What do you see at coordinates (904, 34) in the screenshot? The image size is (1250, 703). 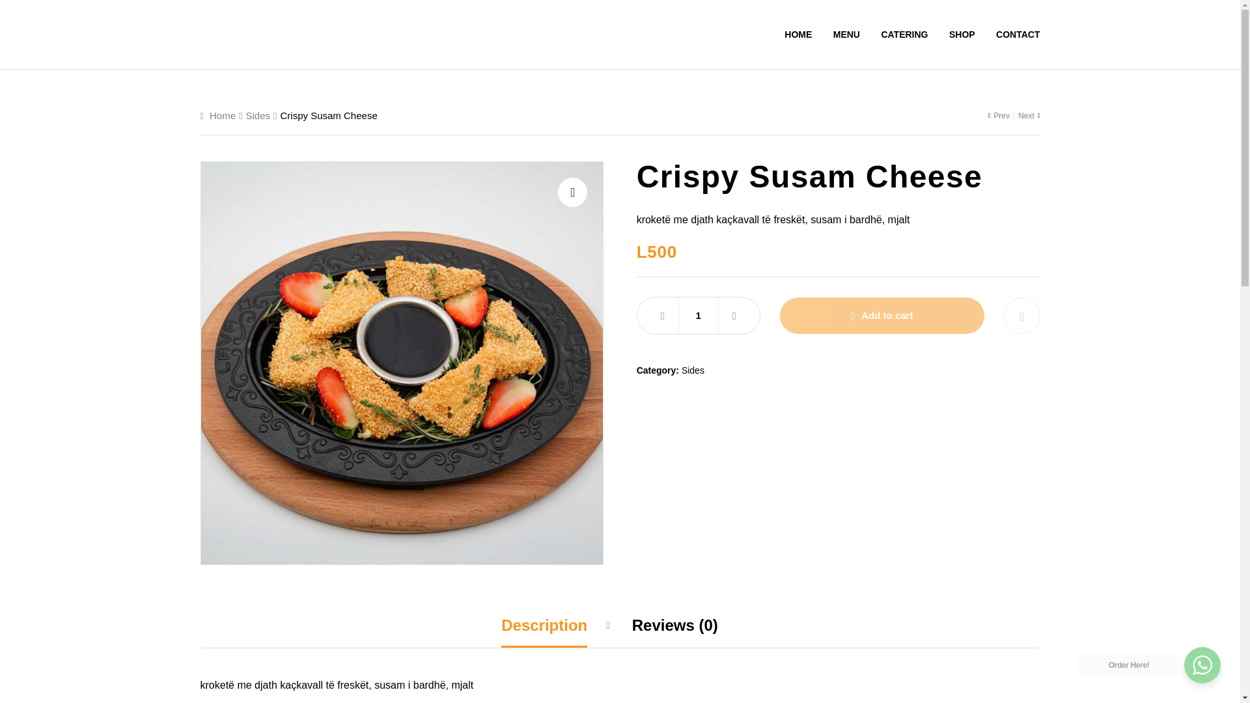 I see `CATERING` at bounding box center [904, 34].